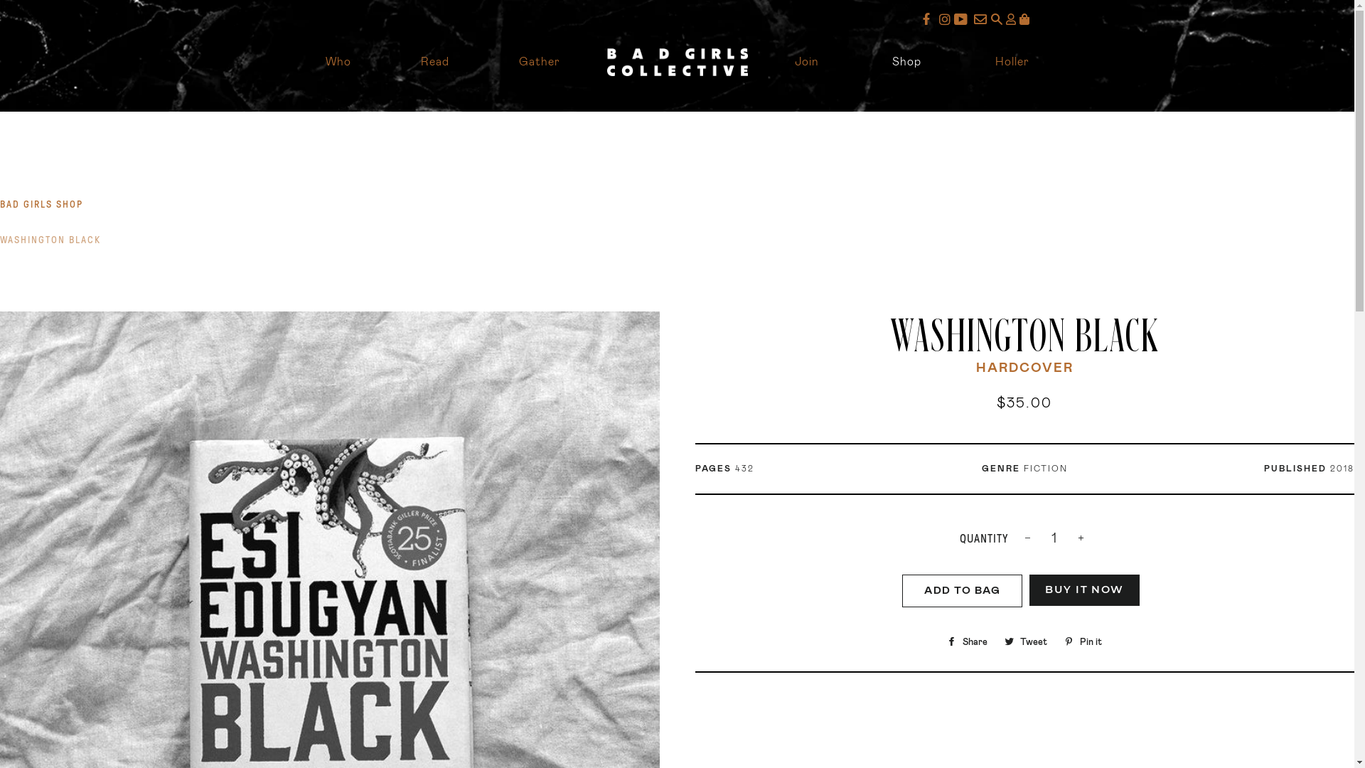 The height and width of the screenshot is (768, 1365). Describe the element at coordinates (980, 21) in the screenshot. I see `Search` at that location.